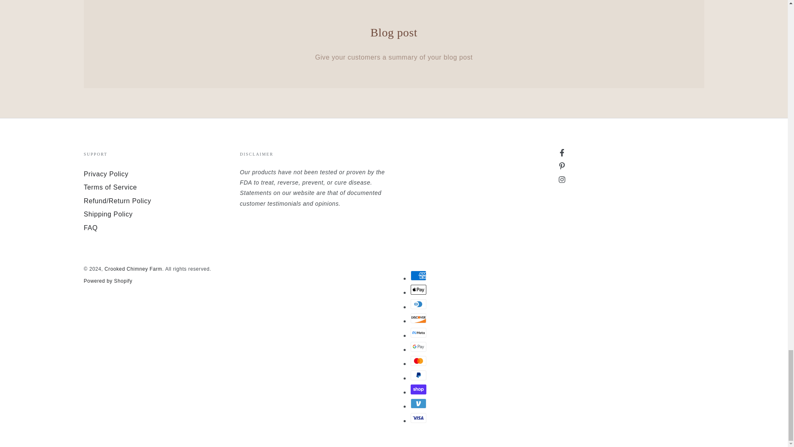 The height and width of the screenshot is (447, 794). What do you see at coordinates (418, 289) in the screenshot?
I see `Apple Pay` at bounding box center [418, 289].